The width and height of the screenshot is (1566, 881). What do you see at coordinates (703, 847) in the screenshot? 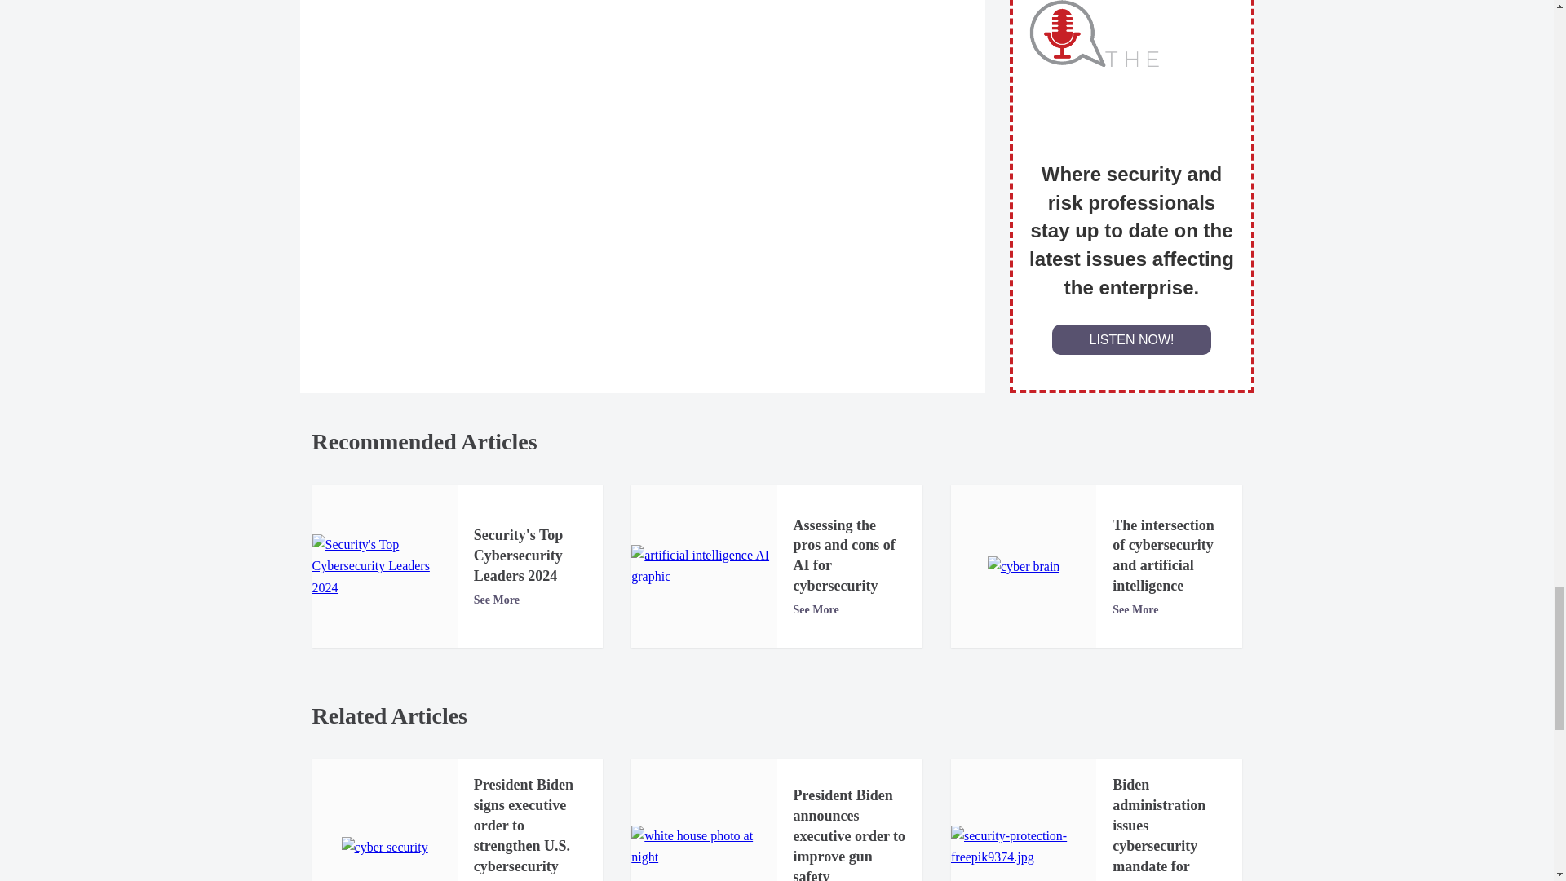
I see `white house photo at night` at bounding box center [703, 847].